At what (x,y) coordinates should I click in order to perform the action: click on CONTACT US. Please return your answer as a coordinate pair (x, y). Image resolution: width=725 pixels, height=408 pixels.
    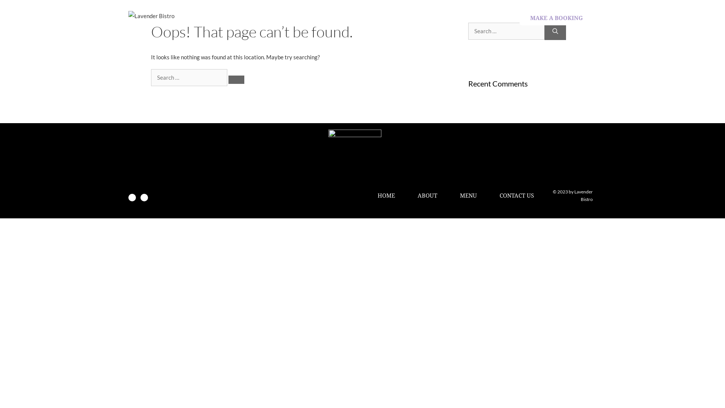
    Looking at the image, I should click on (484, 18).